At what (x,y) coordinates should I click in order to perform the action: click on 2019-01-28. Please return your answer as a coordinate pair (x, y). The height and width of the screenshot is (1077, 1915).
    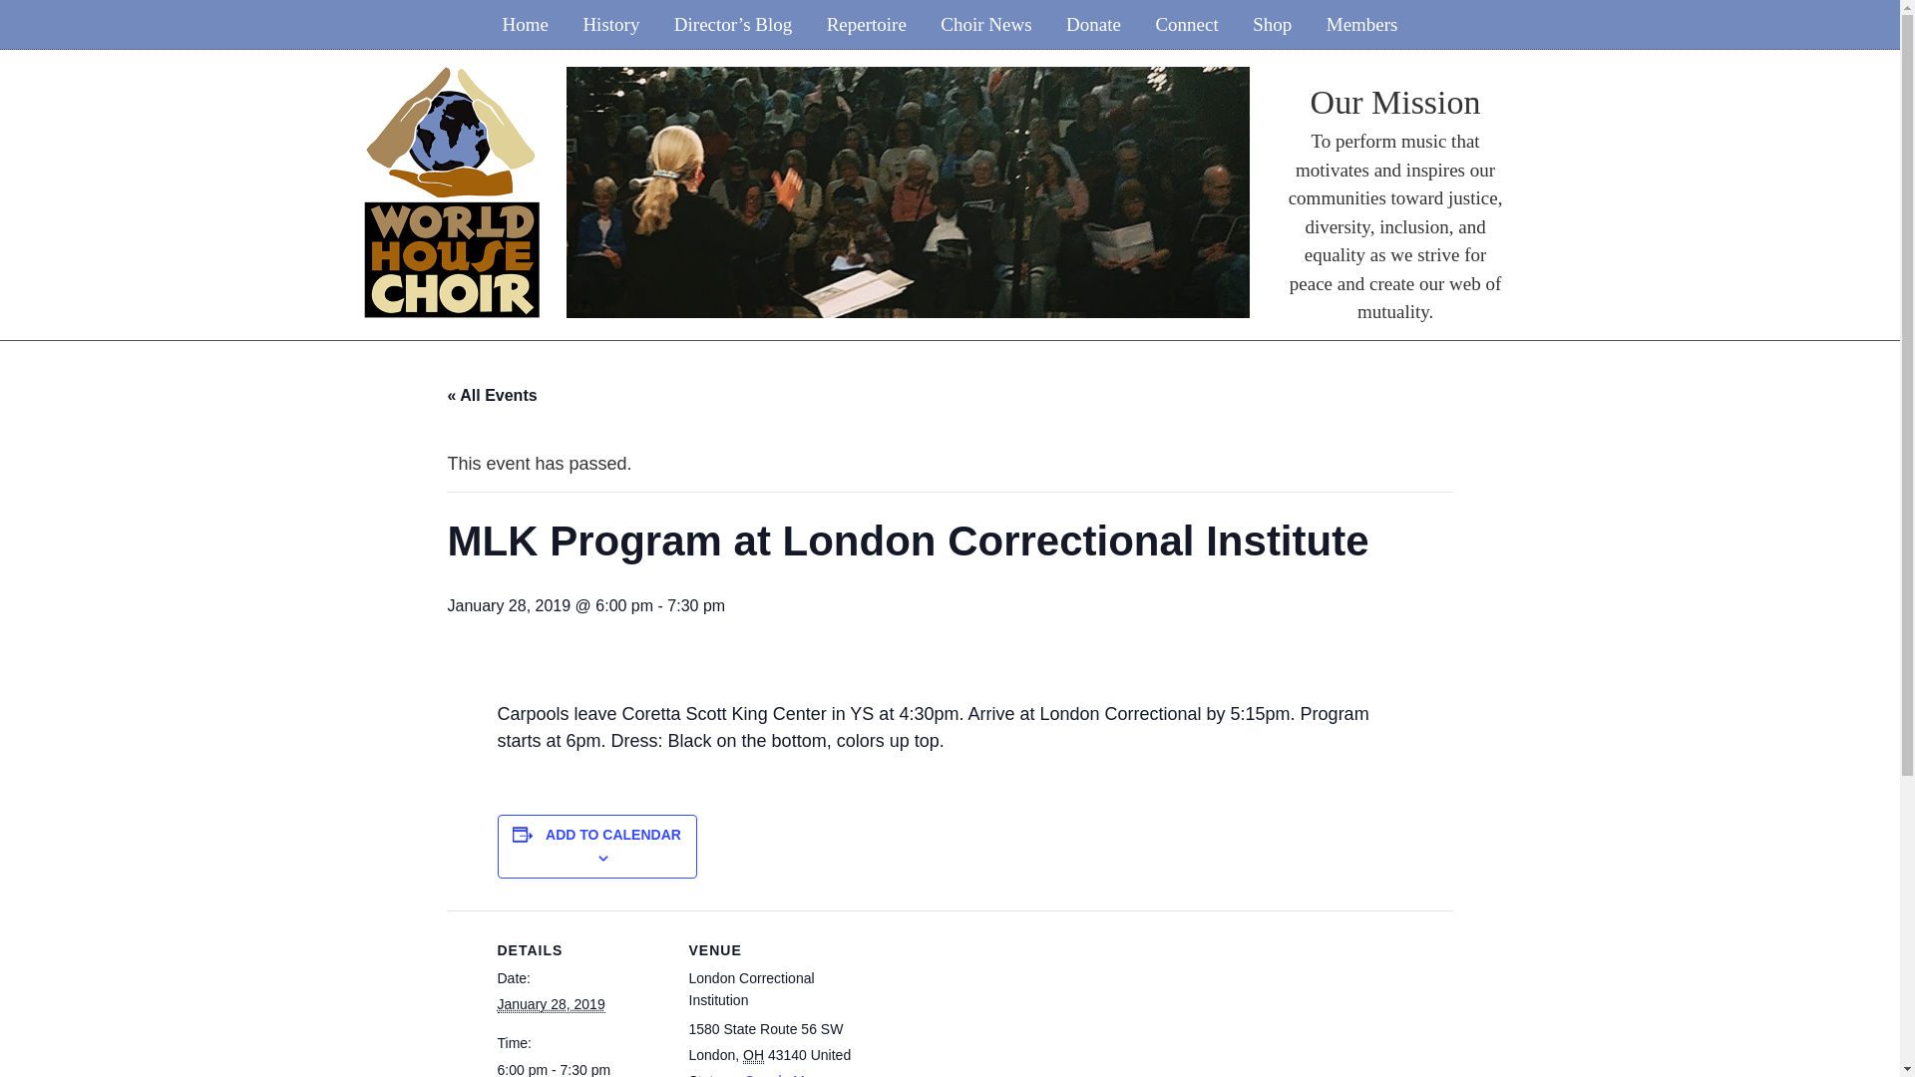
    Looking at the image, I should click on (580, 1067).